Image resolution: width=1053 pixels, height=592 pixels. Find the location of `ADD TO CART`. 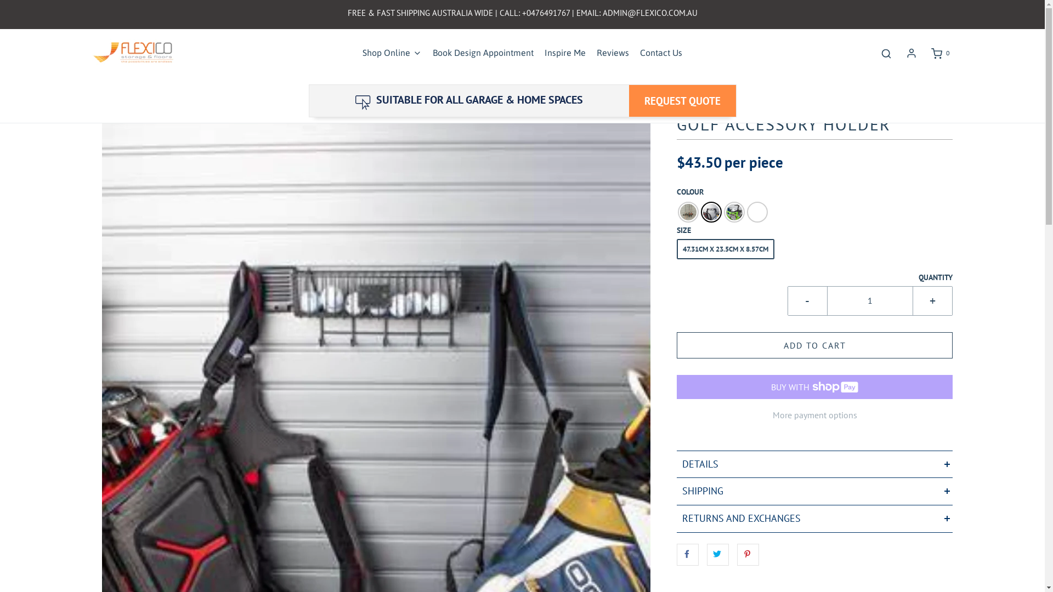

ADD TO CART is located at coordinates (815, 345).